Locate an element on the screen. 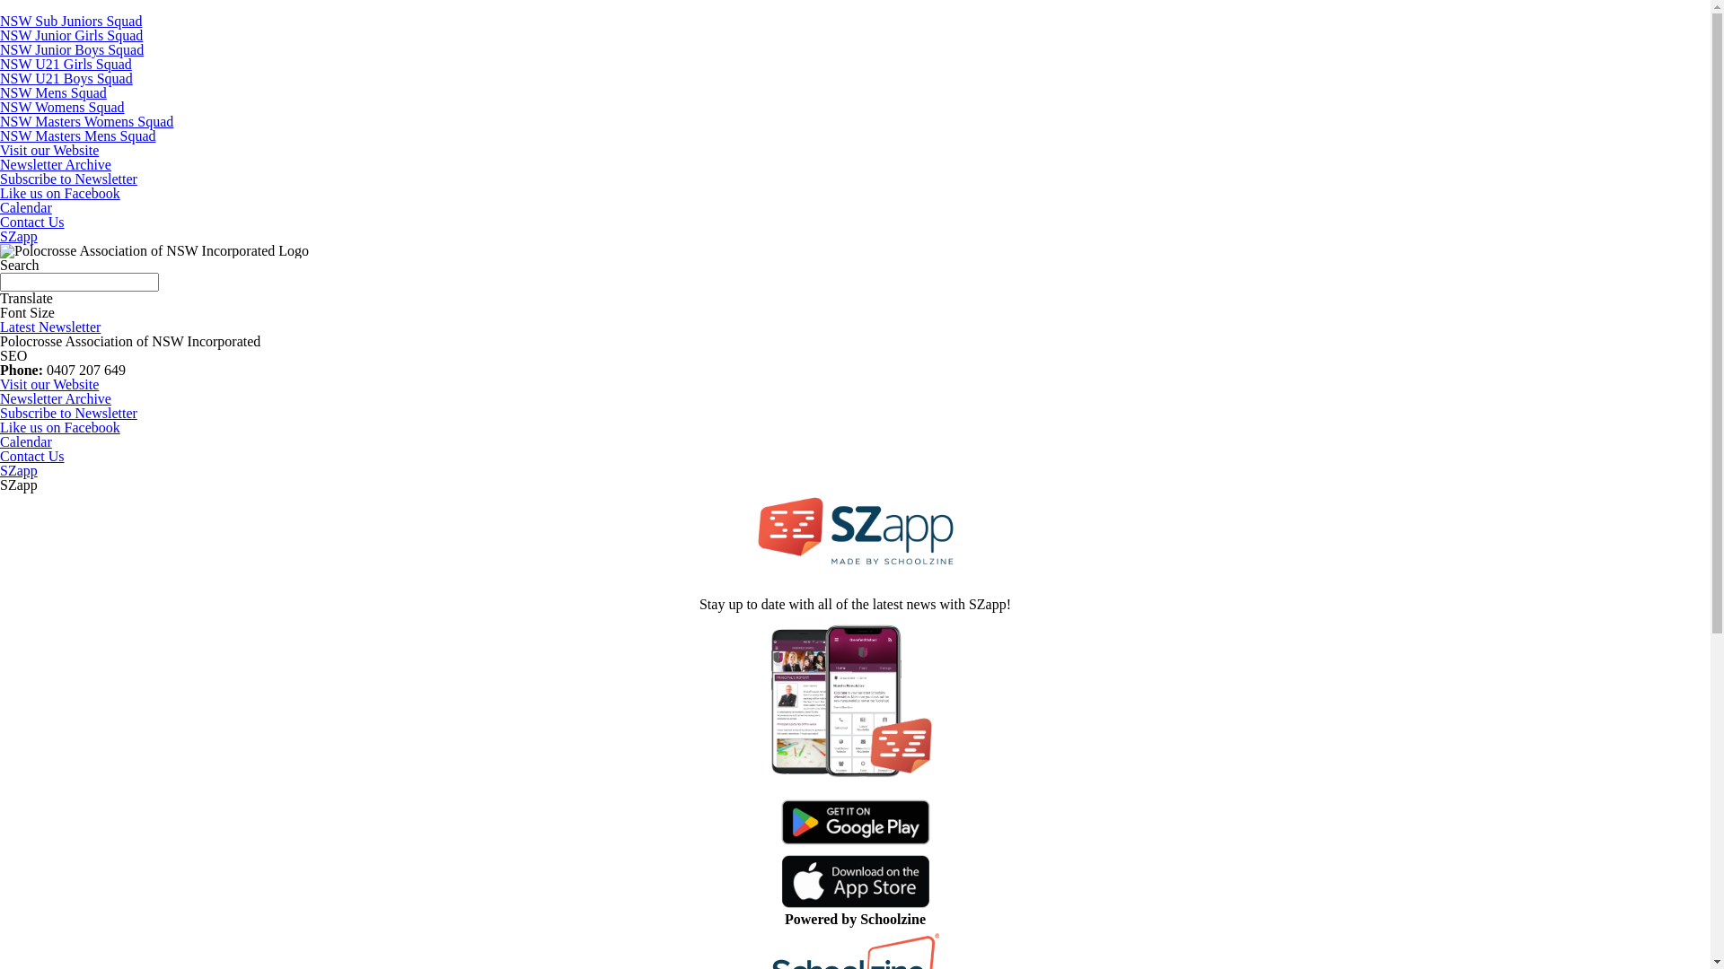 This screenshot has width=1724, height=969. Like us on Facebook is located at coordinates (855, 427).